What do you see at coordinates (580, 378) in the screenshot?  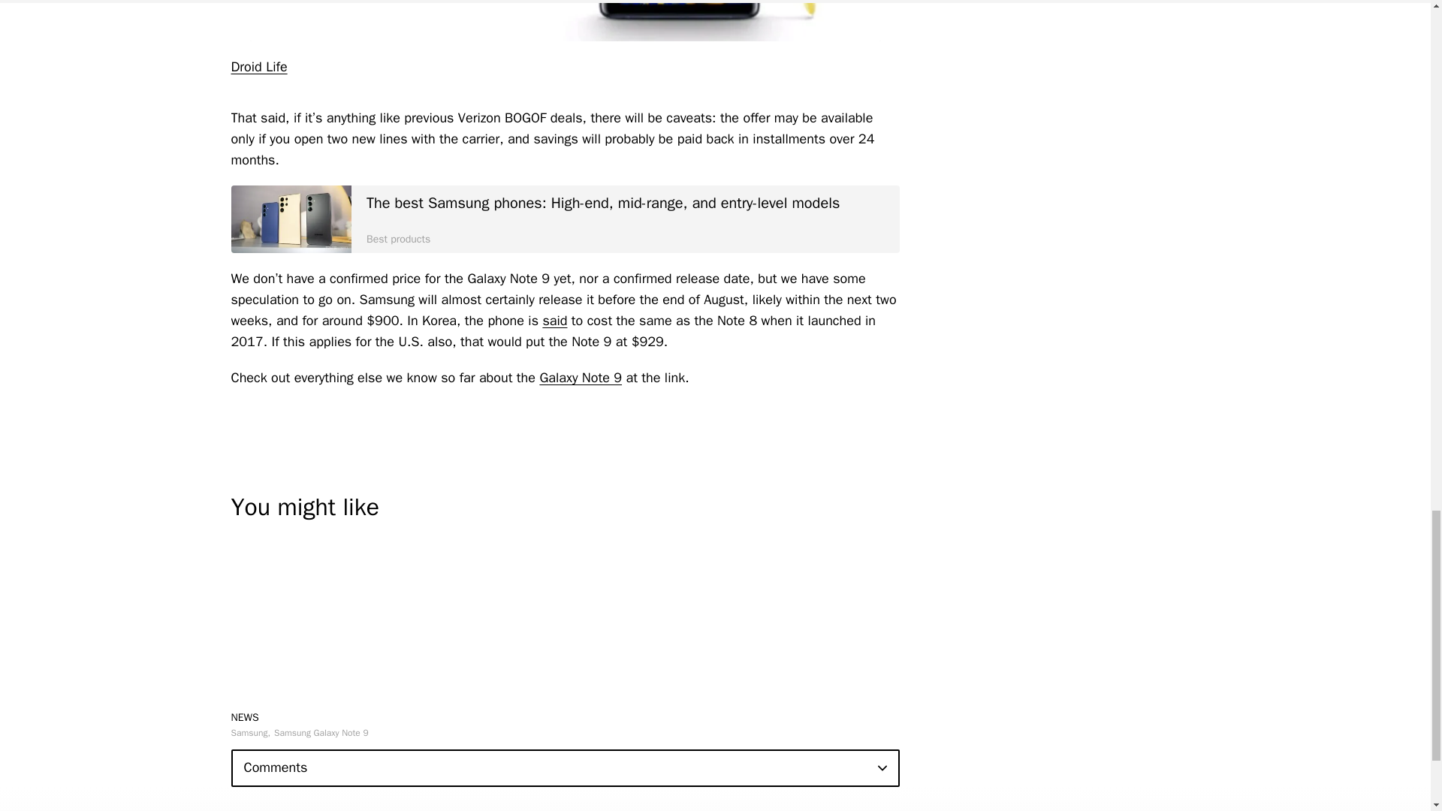 I see `Galaxy Note 9` at bounding box center [580, 378].